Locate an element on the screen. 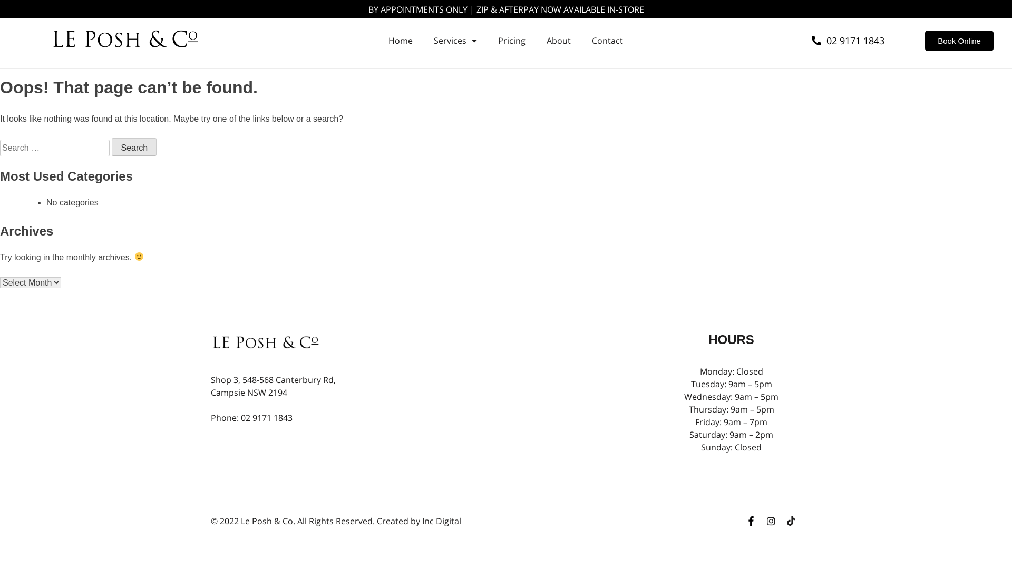  Contact is located at coordinates (607, 41).